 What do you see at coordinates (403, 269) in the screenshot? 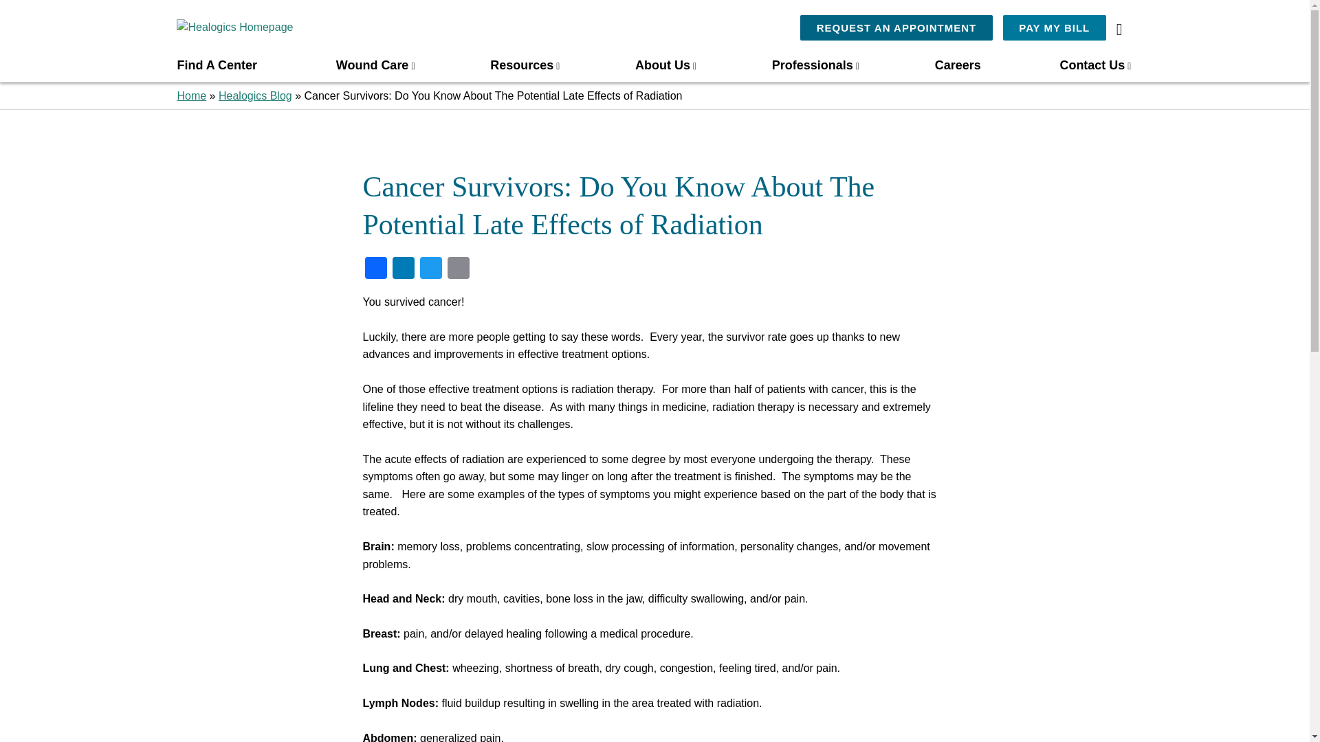
I see `LinkedIn` at bounding box center [403, 269].